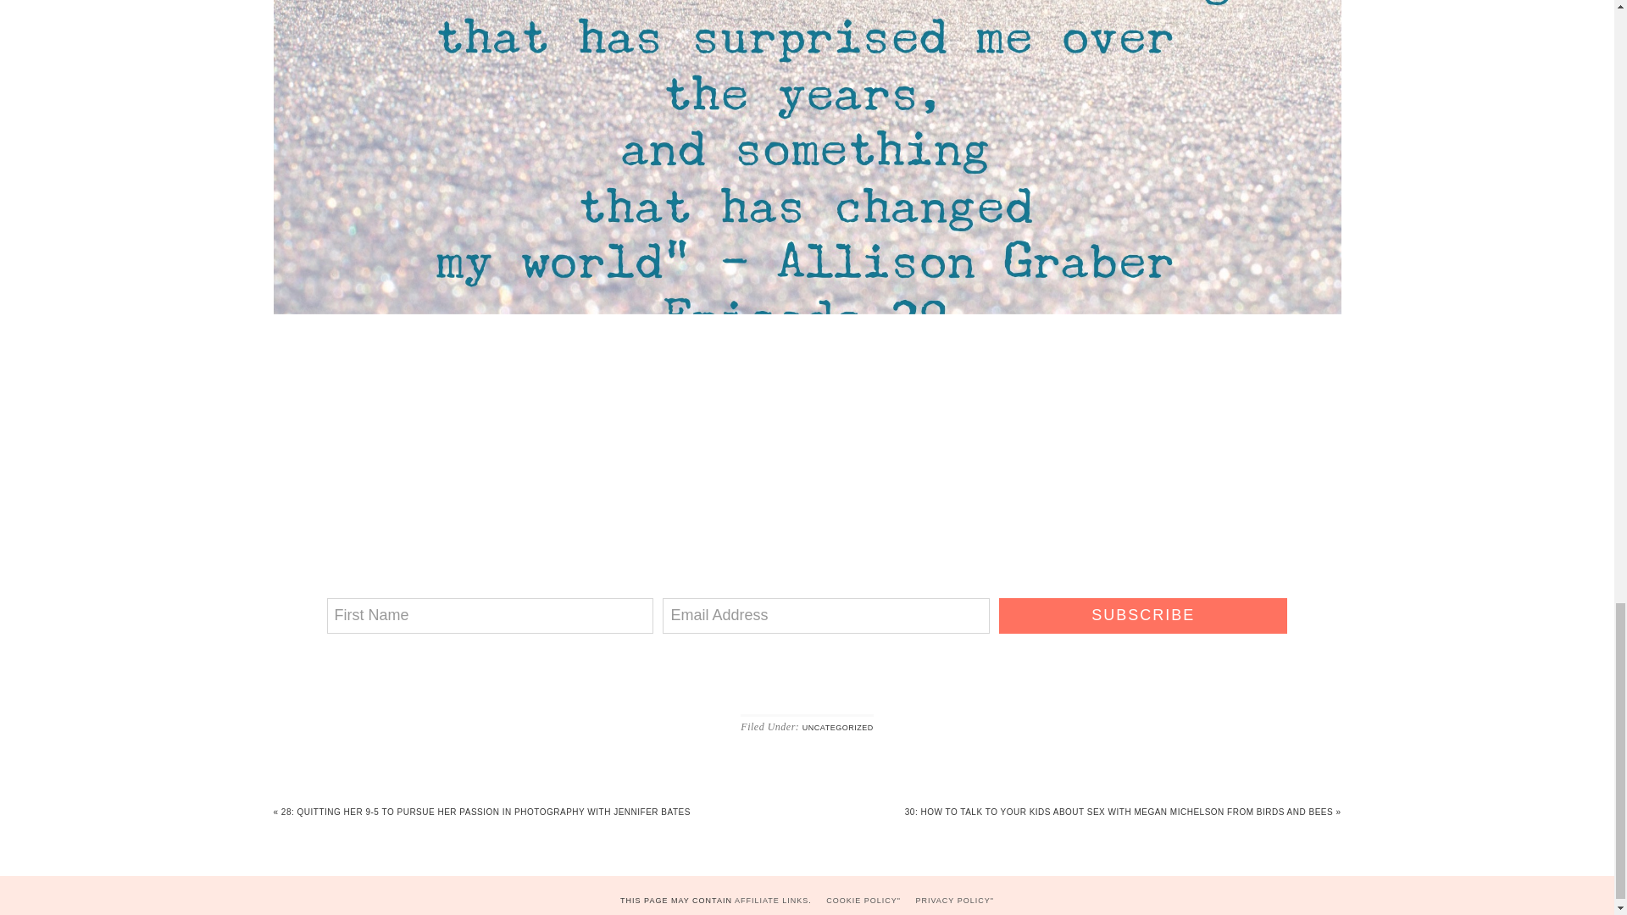 This screenshot has height=915, width=1627. What do you see at coordinates (771, 901) in the screenshot?
I see `AFFILIATE LINKS` at bounding box center [771, 901].